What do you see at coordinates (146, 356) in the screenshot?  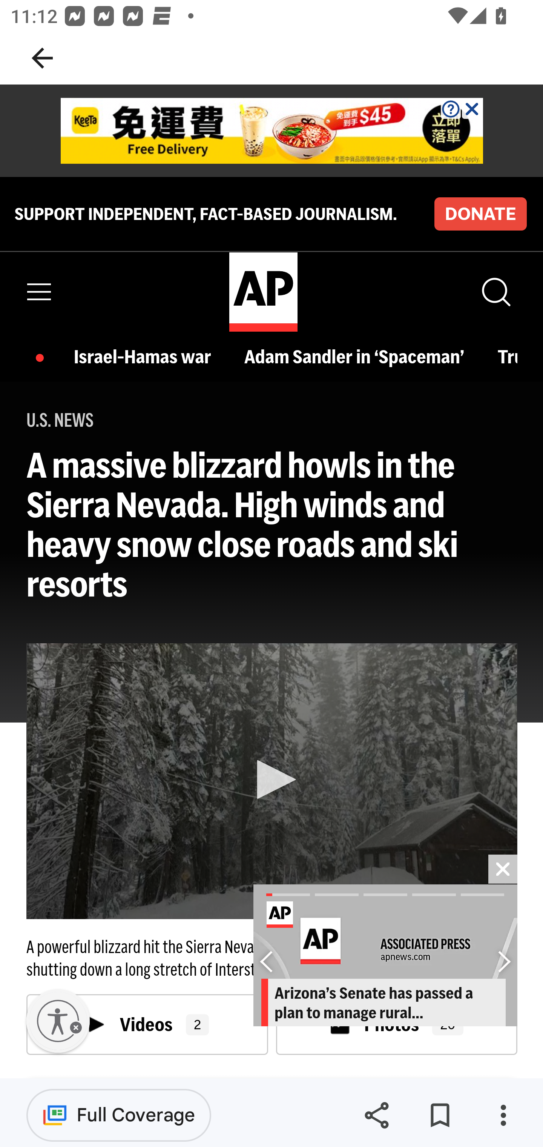 I see `Israel-Hamas war` at bounding box center [146, 356].